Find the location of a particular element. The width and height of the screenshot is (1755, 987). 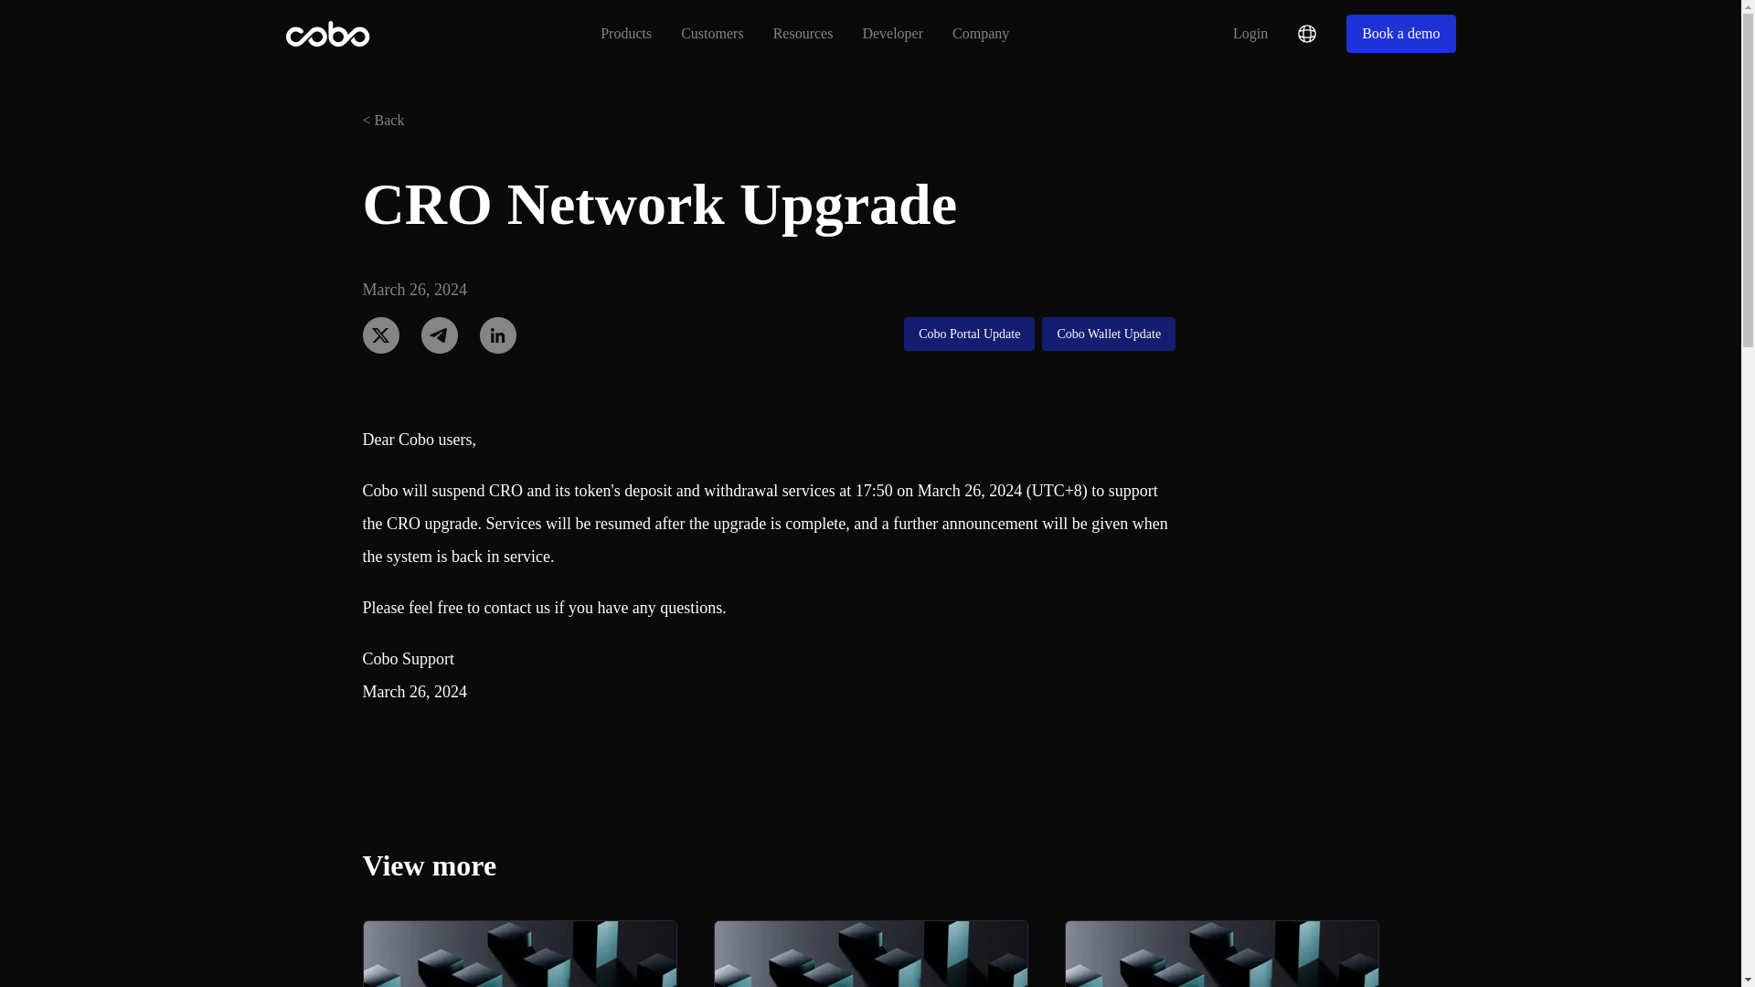

Products is located at coordinates (892, 33).